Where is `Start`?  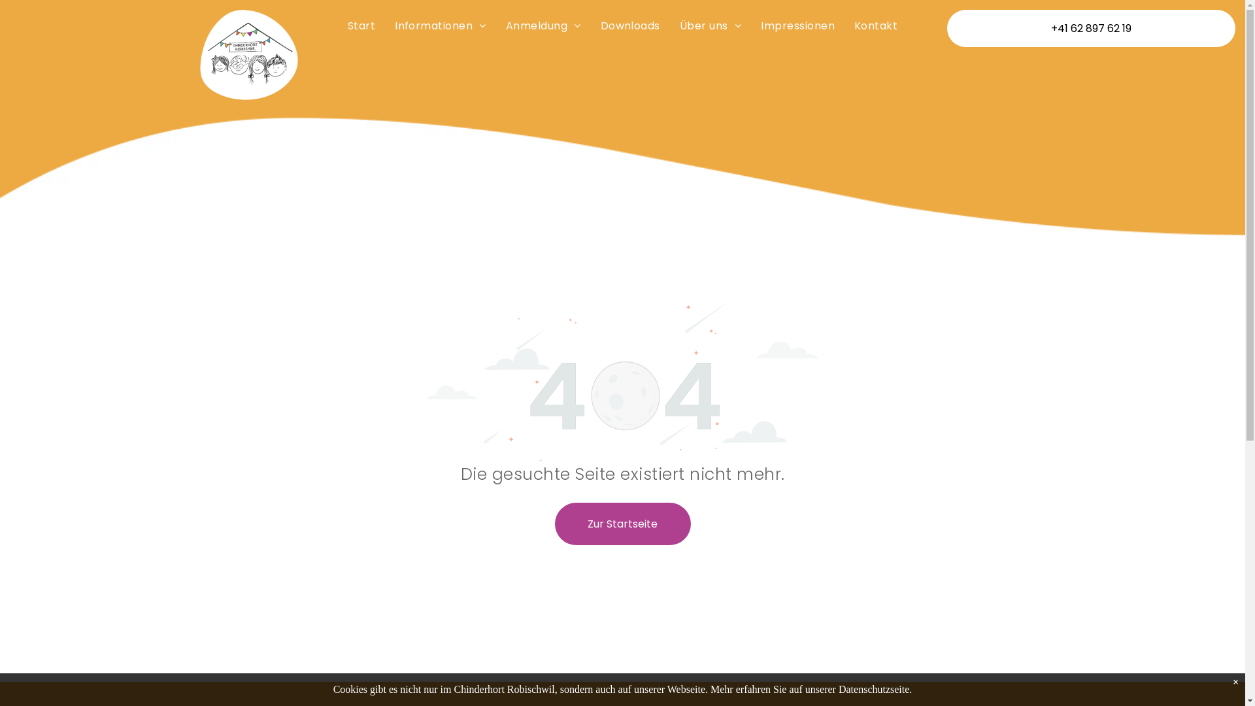 Start is located at coordinates (361, 25).